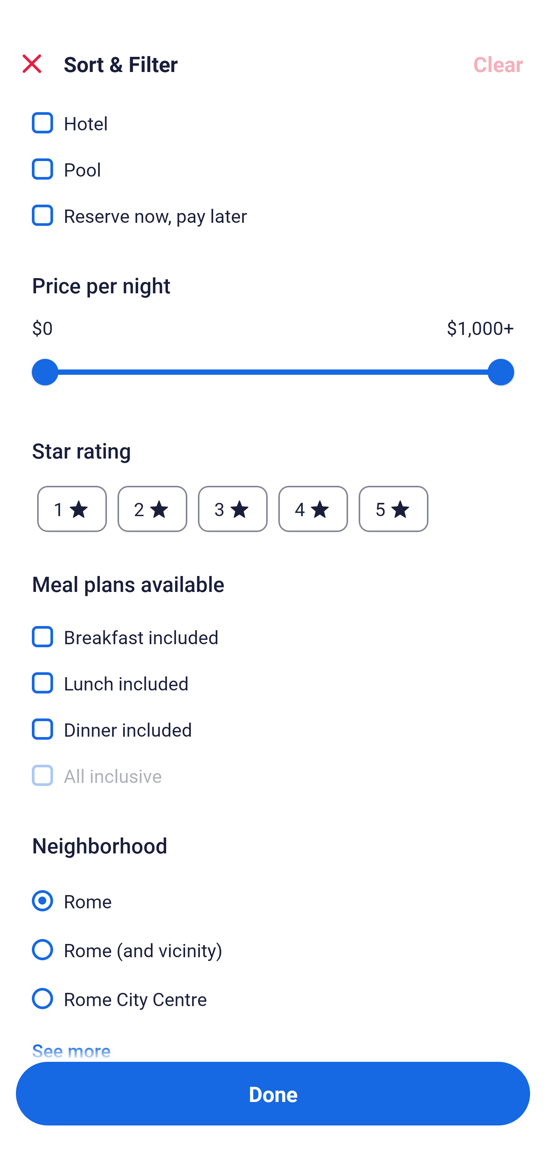  Describe the element at coordinates (313, 509) in the screenshot. I see `4` at that location.